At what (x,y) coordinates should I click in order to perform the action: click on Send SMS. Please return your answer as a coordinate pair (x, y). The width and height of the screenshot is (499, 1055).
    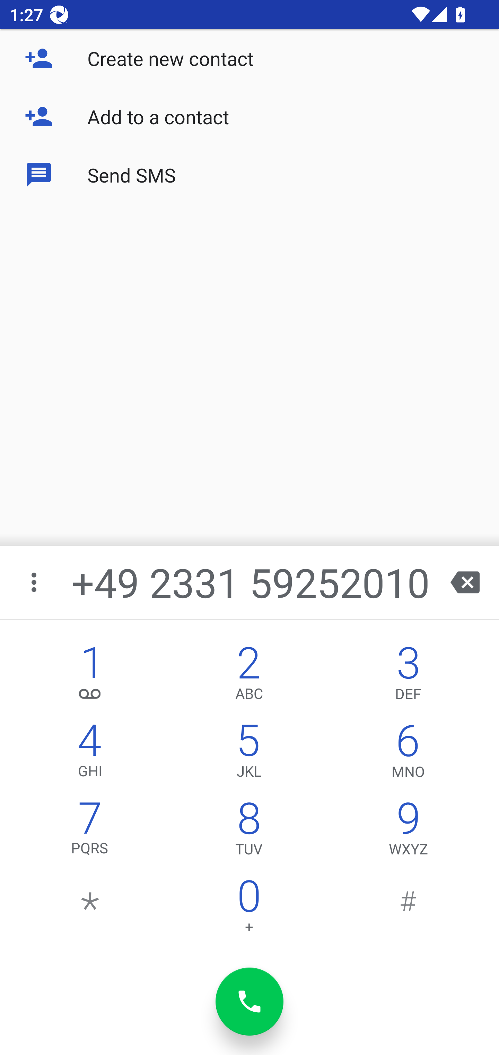
    Looking at the image, I should click on (249, 174).